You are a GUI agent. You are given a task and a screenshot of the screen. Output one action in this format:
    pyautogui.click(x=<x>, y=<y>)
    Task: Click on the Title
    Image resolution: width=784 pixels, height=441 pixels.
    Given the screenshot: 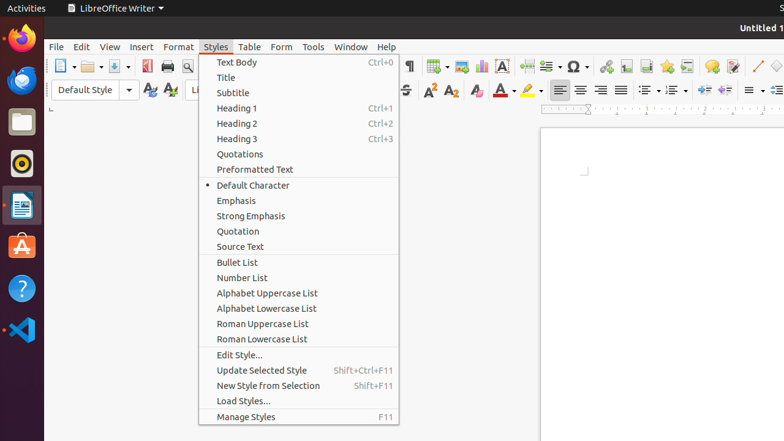 What is the action you would take?
    pyautogui.click(x=299, y=77)
    